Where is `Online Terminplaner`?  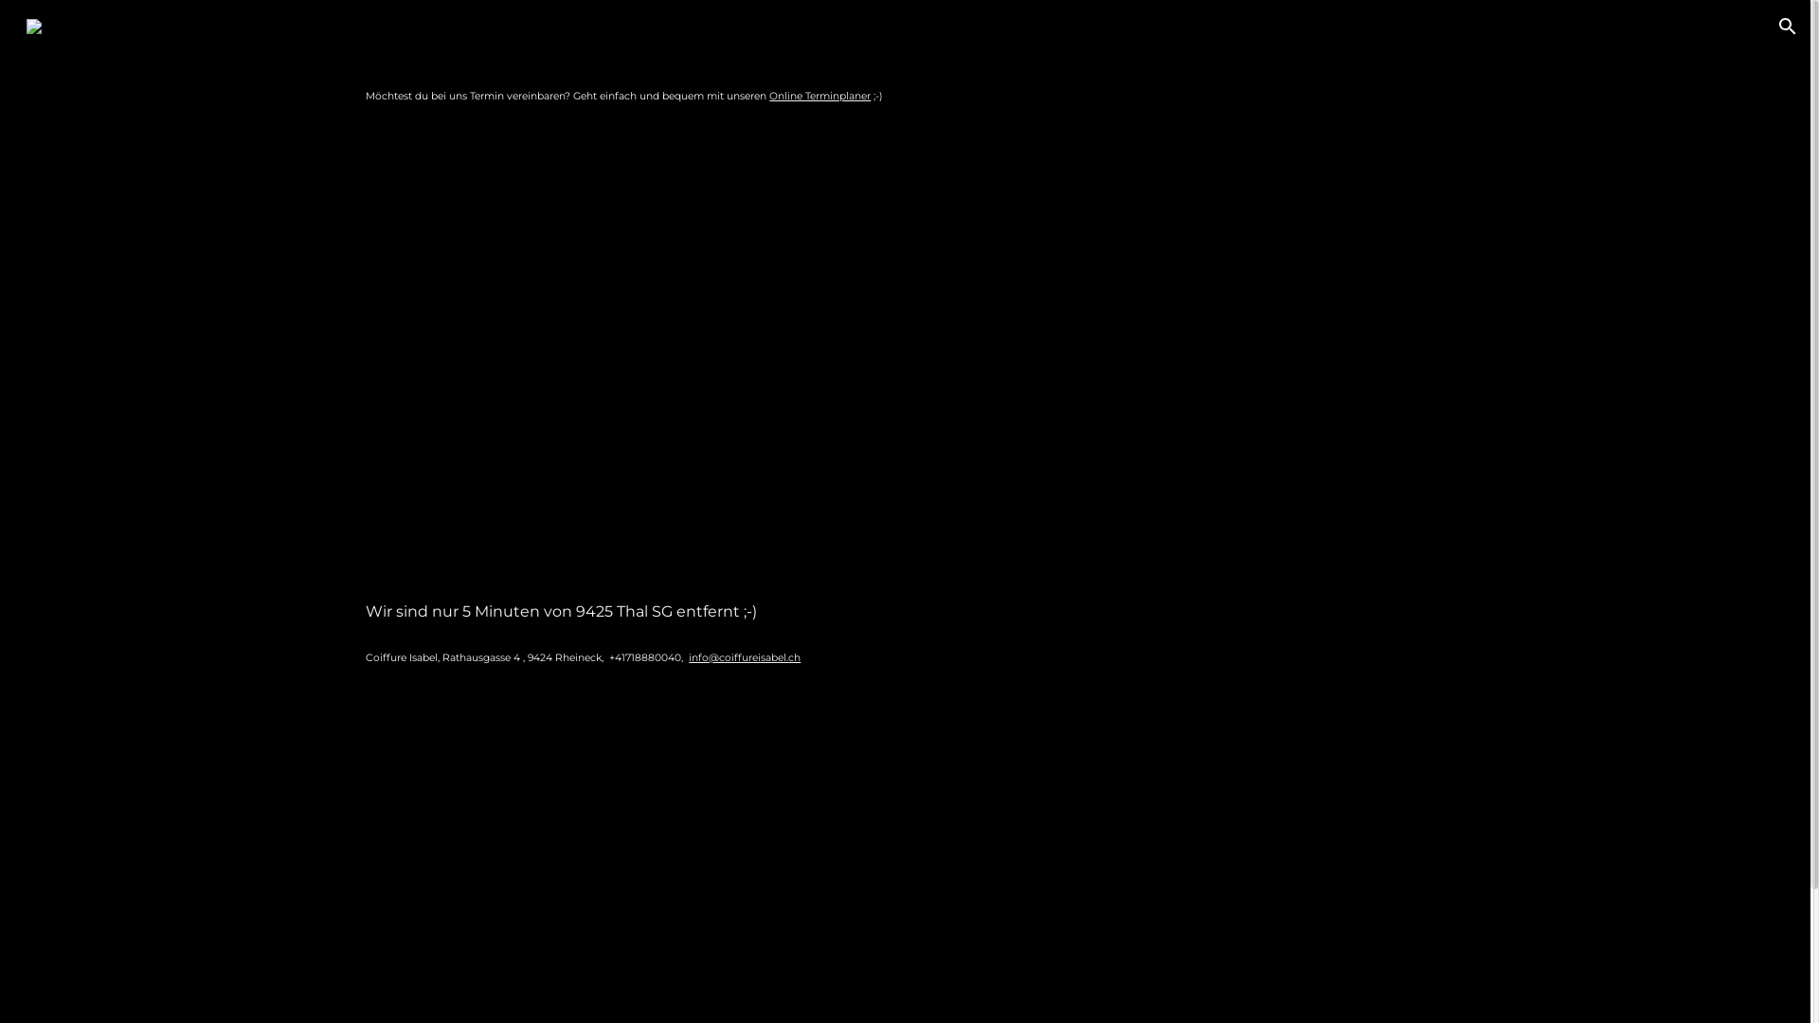 Online Terminplaner is located at coordinates (820, 97).